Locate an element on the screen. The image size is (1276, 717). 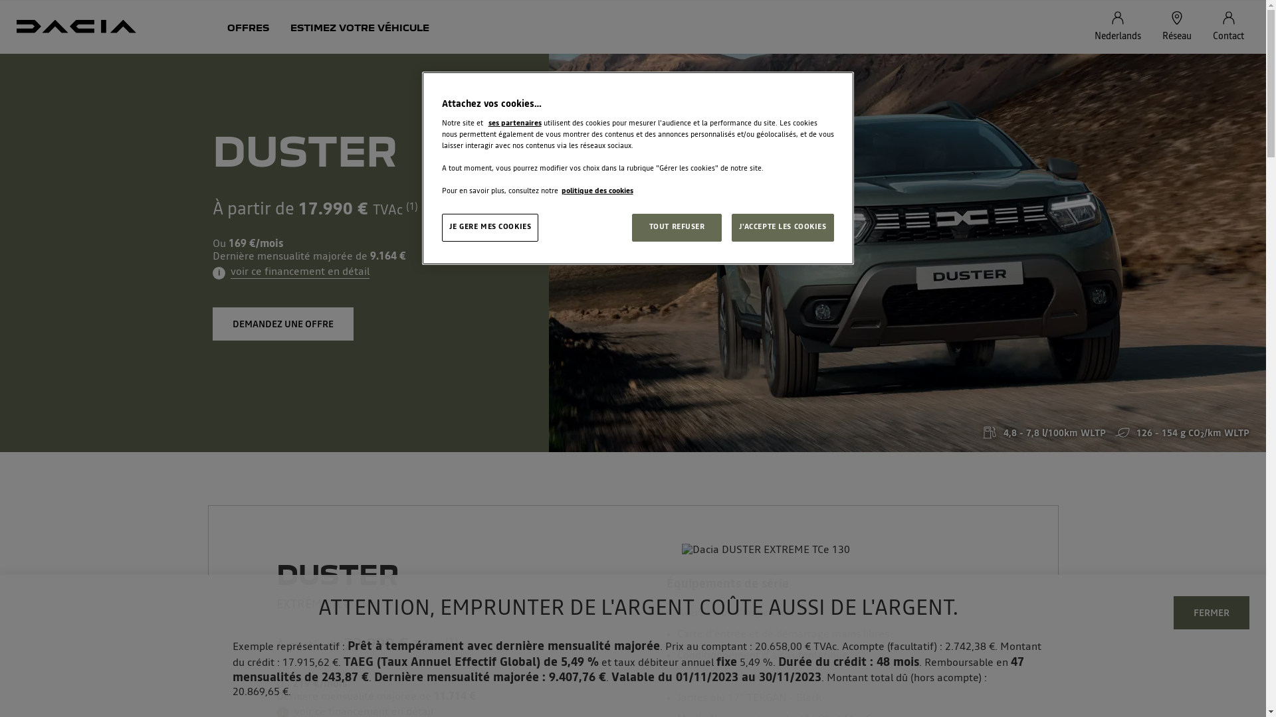
(1) is located at coordinates (412, 210).